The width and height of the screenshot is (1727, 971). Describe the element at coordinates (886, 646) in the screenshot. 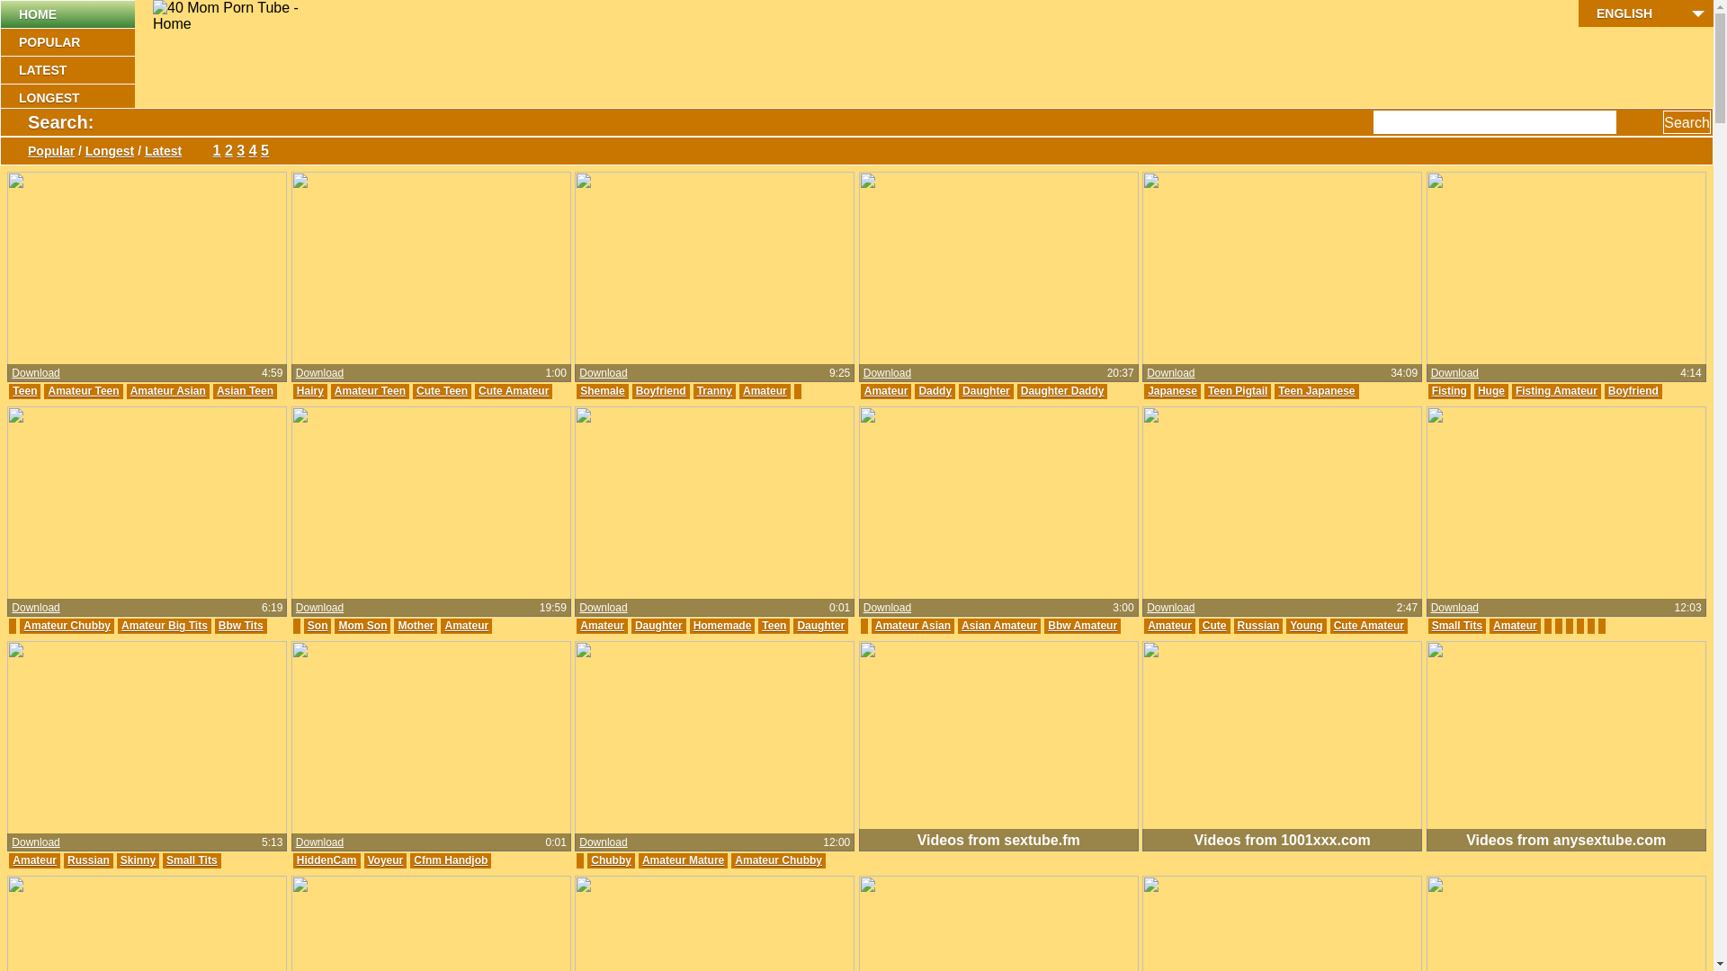

I see `Bbw Milf` at that location.